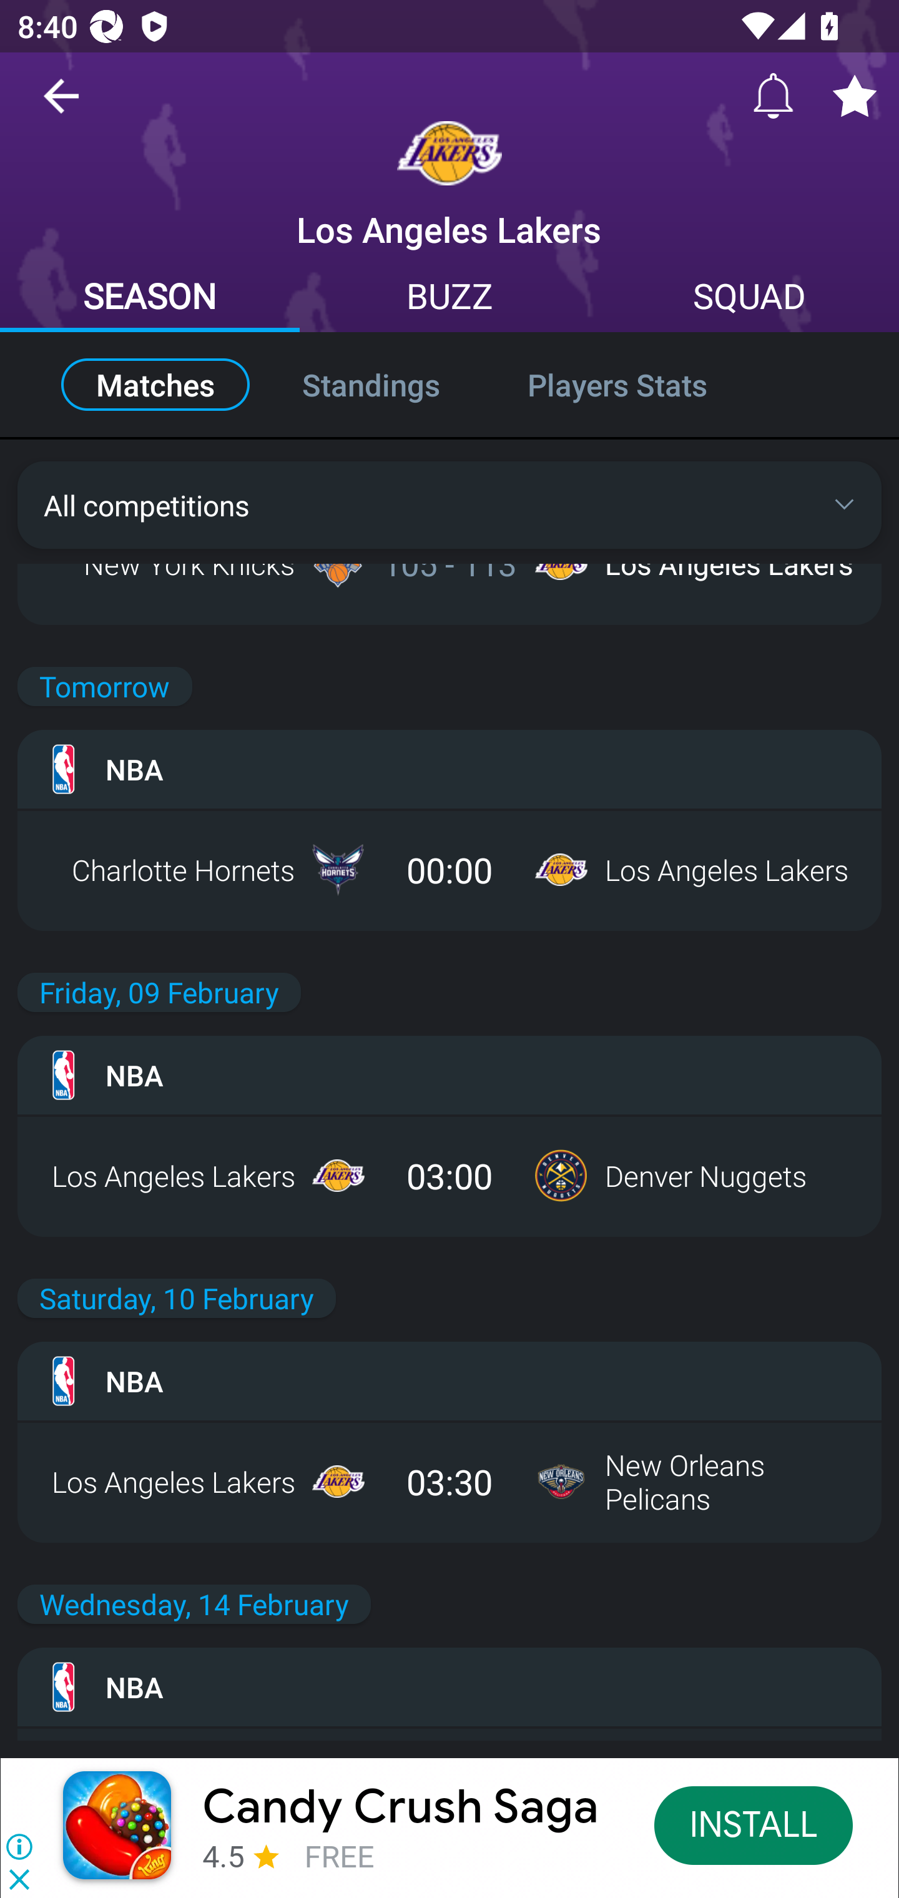  Describe the element at coordinates (449, 1176) in the screenshot. I see `Los Angeles Lakers 03:00 Denver Nuggets` at that location.